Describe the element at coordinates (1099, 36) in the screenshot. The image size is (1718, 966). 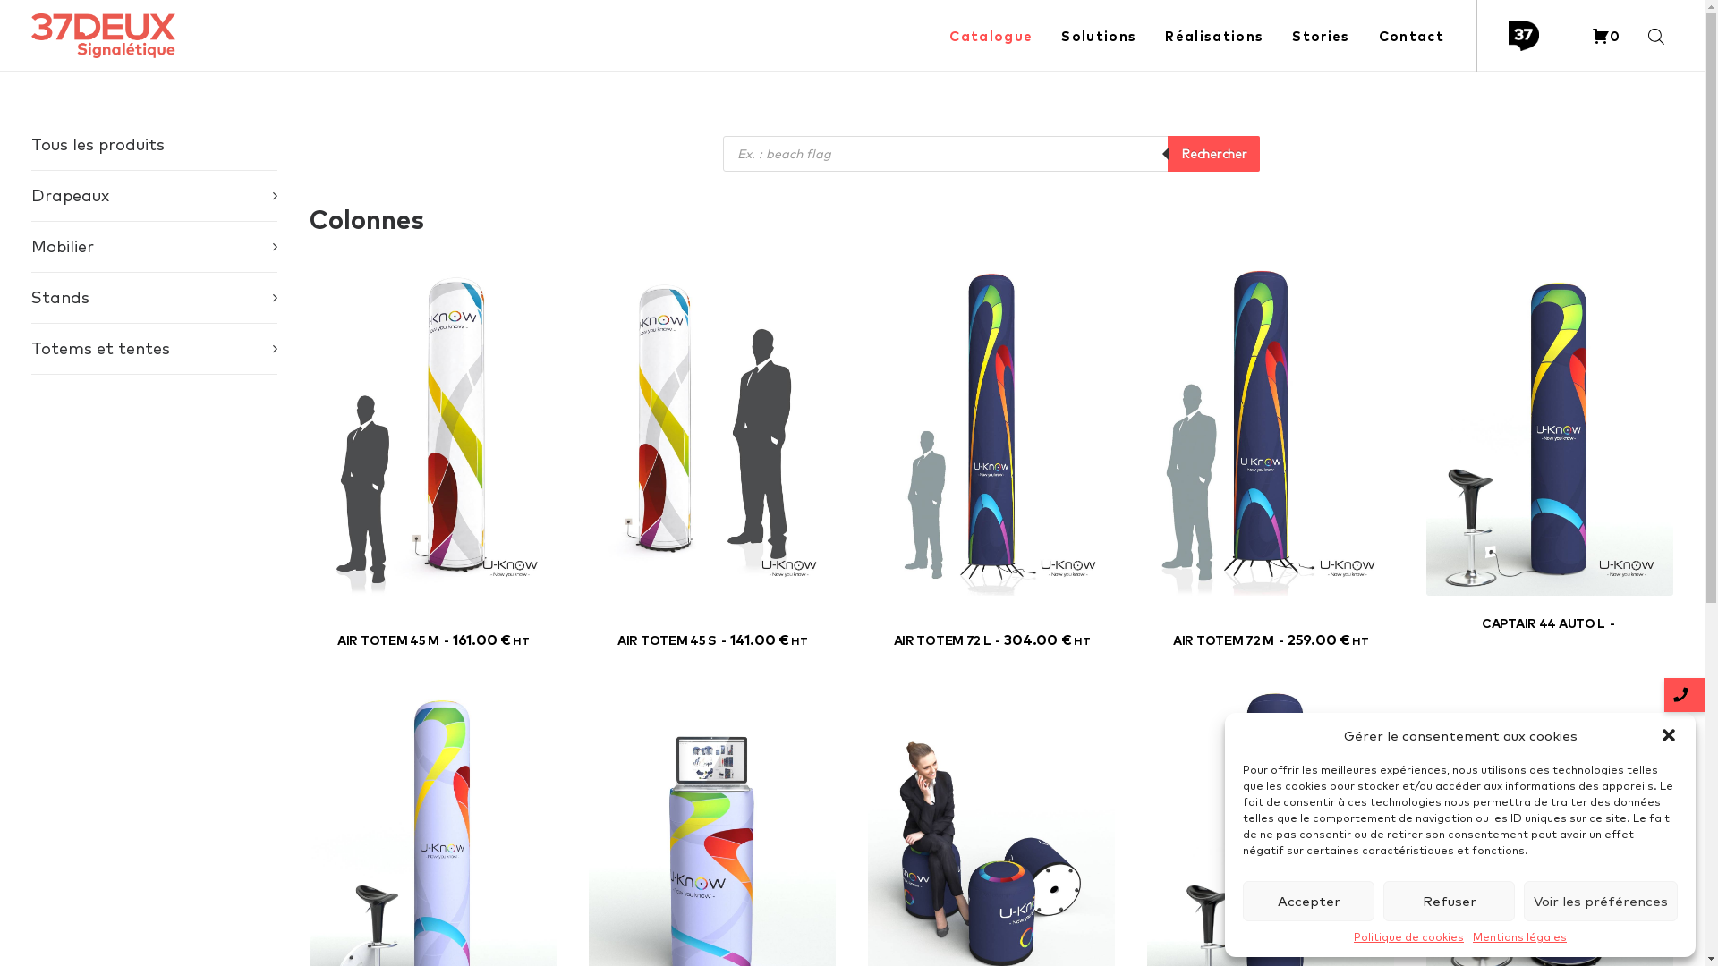
I see `Solutions` at that location.